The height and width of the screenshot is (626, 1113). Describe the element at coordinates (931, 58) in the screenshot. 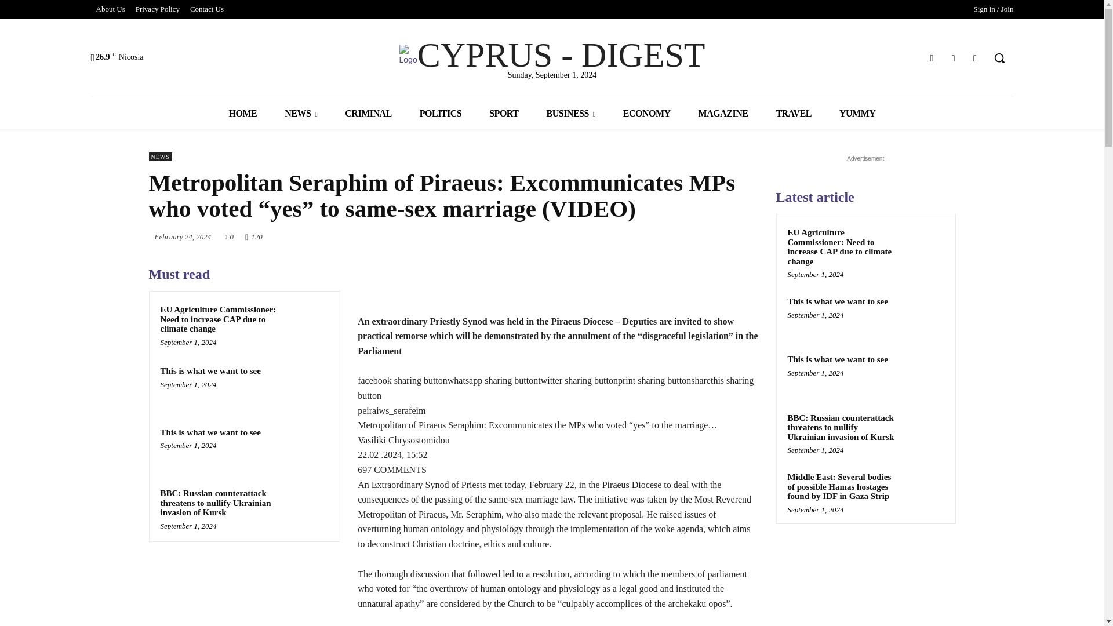

I see `Facebook` at that location.